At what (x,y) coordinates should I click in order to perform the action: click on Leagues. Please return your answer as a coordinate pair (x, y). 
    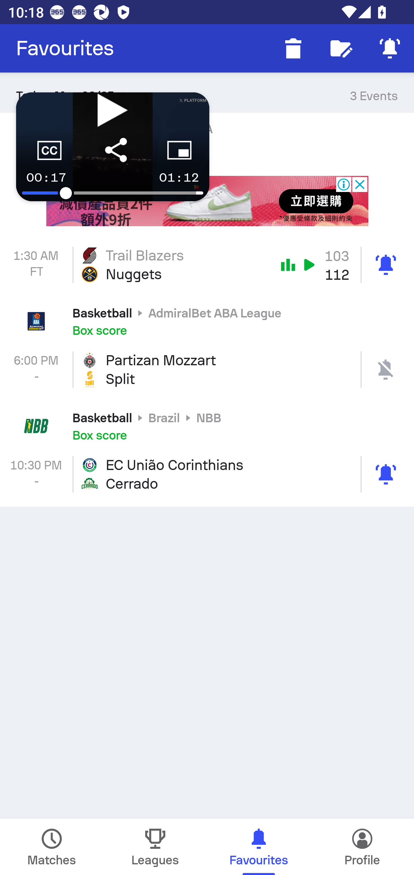
    Looking at the image, I should click on (155, 847).